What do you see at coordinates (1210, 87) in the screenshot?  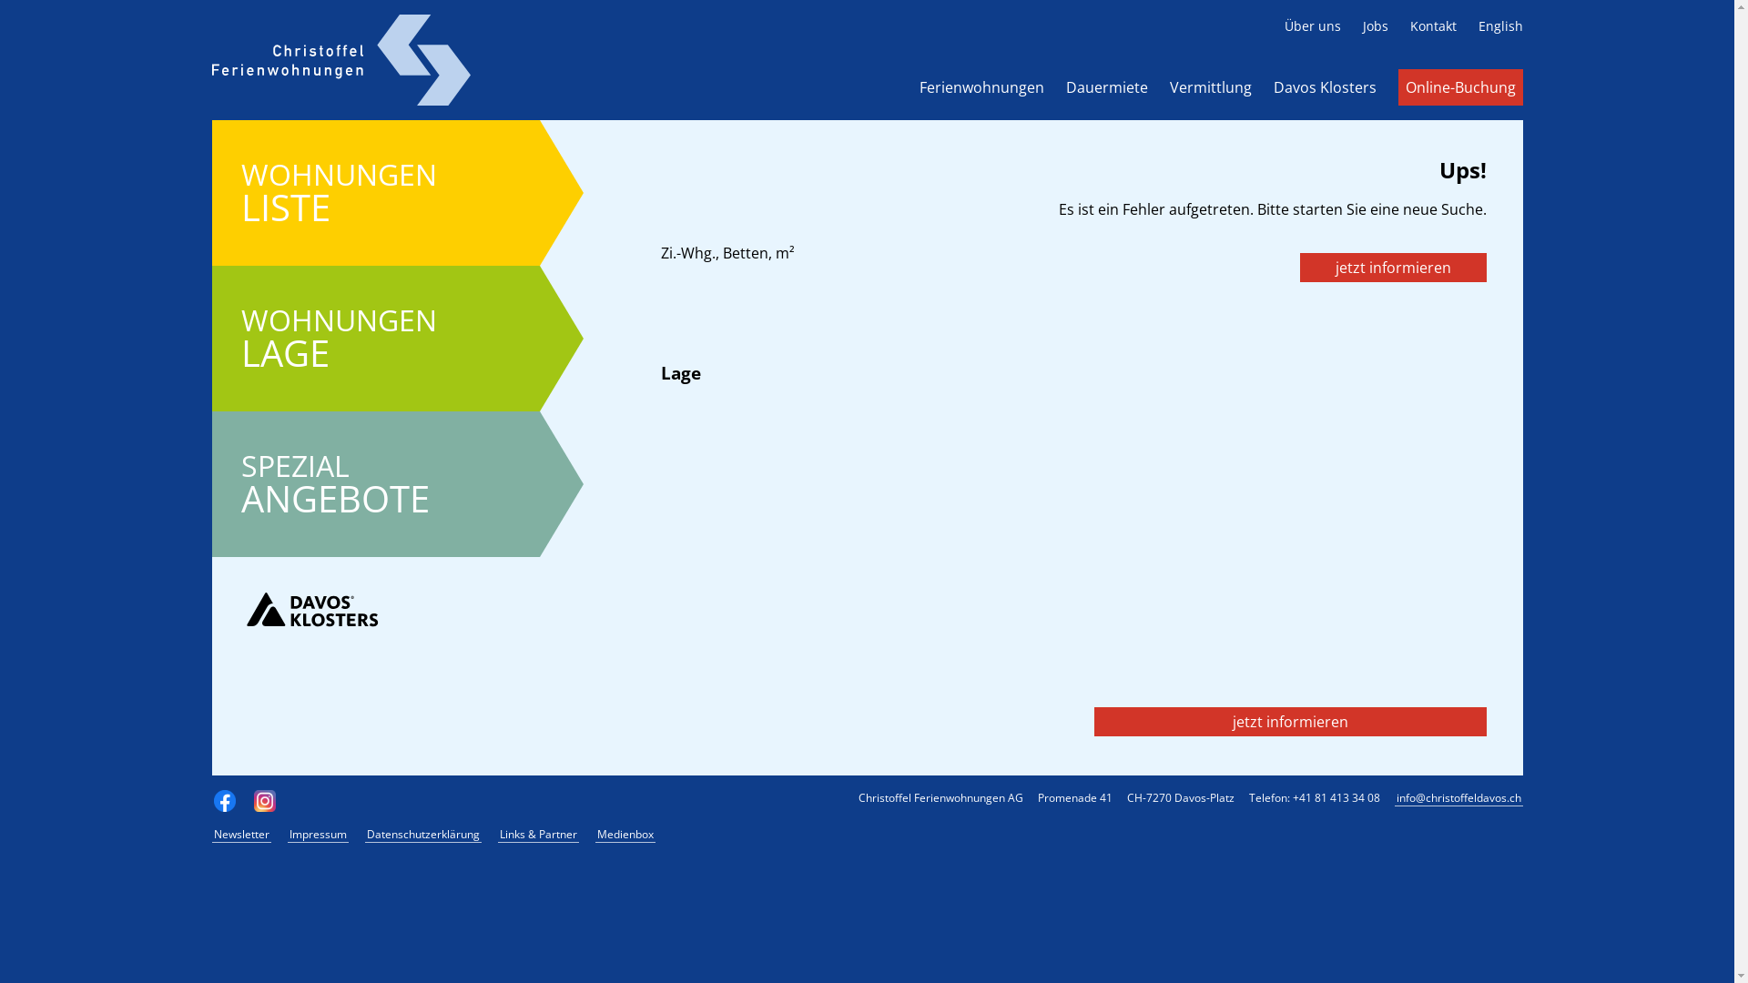 I see `Vermittlung` at bounding box center [1210, 87].